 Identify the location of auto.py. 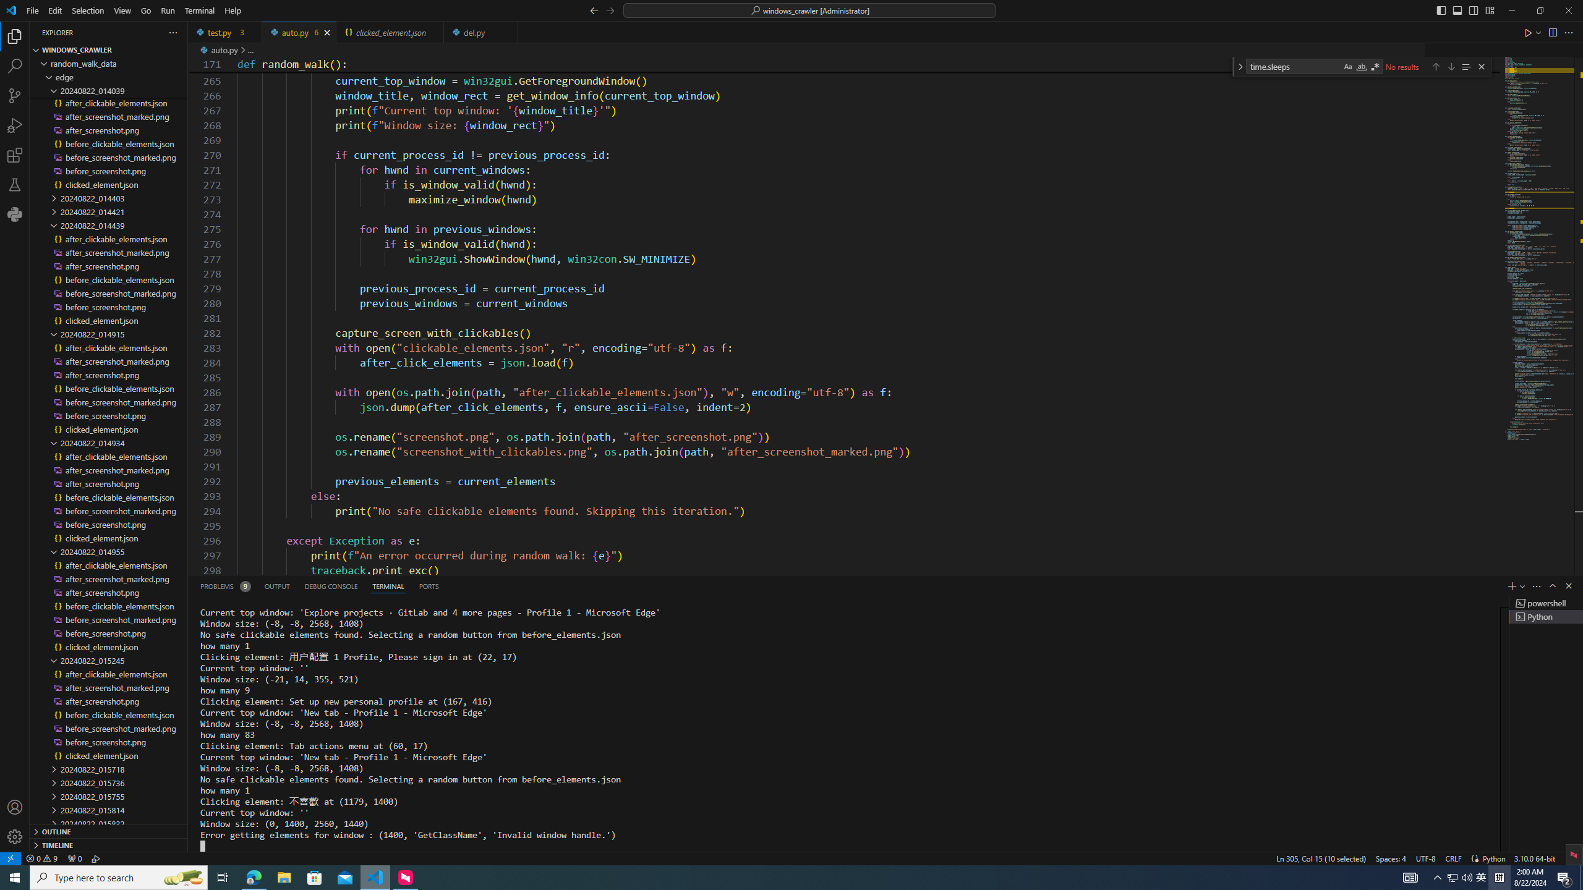
(299, 32).